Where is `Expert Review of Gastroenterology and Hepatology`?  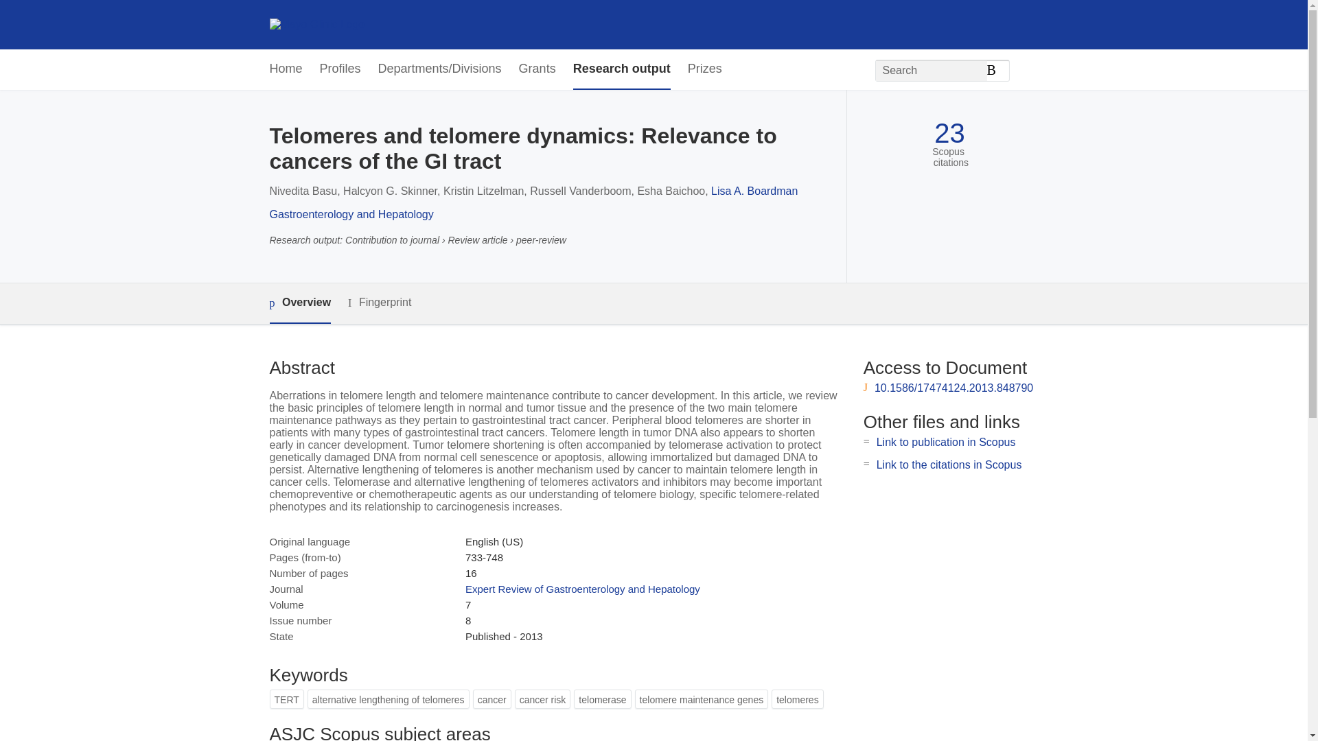 Expert Review of Gastroenterology and Hepatology is located at coordinates (582, 589).